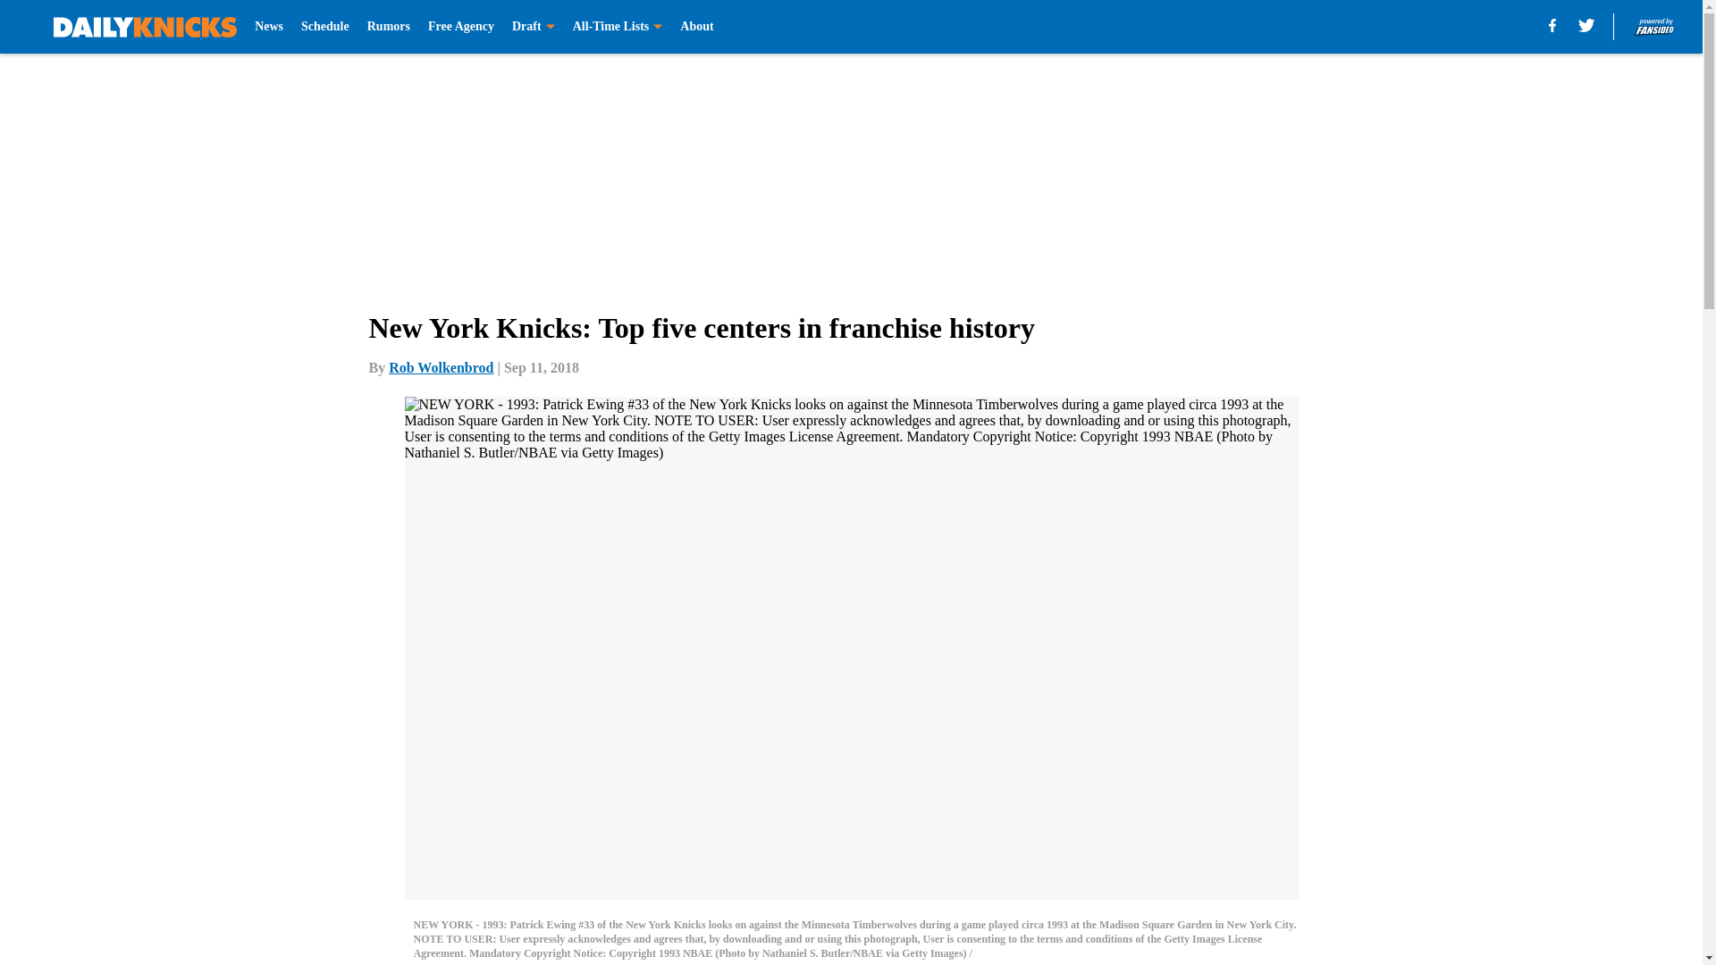 Image resolution: width=1716 pixels, height=965 pixels. What do you see at coordinates (442, 367) in the screenshot?
I see `Rob Wolkenbrod` at bounding box center [442, 367].